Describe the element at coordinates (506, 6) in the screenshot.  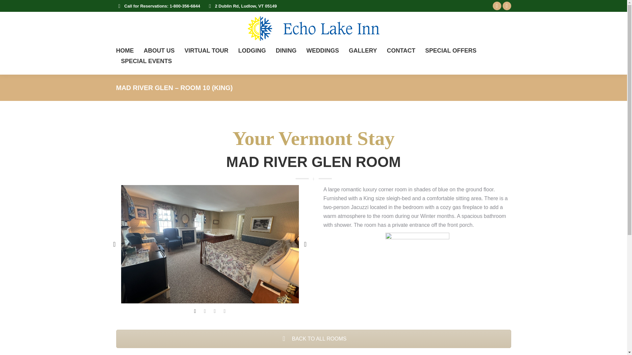
I see `Instagram page opens in new window` at that location.